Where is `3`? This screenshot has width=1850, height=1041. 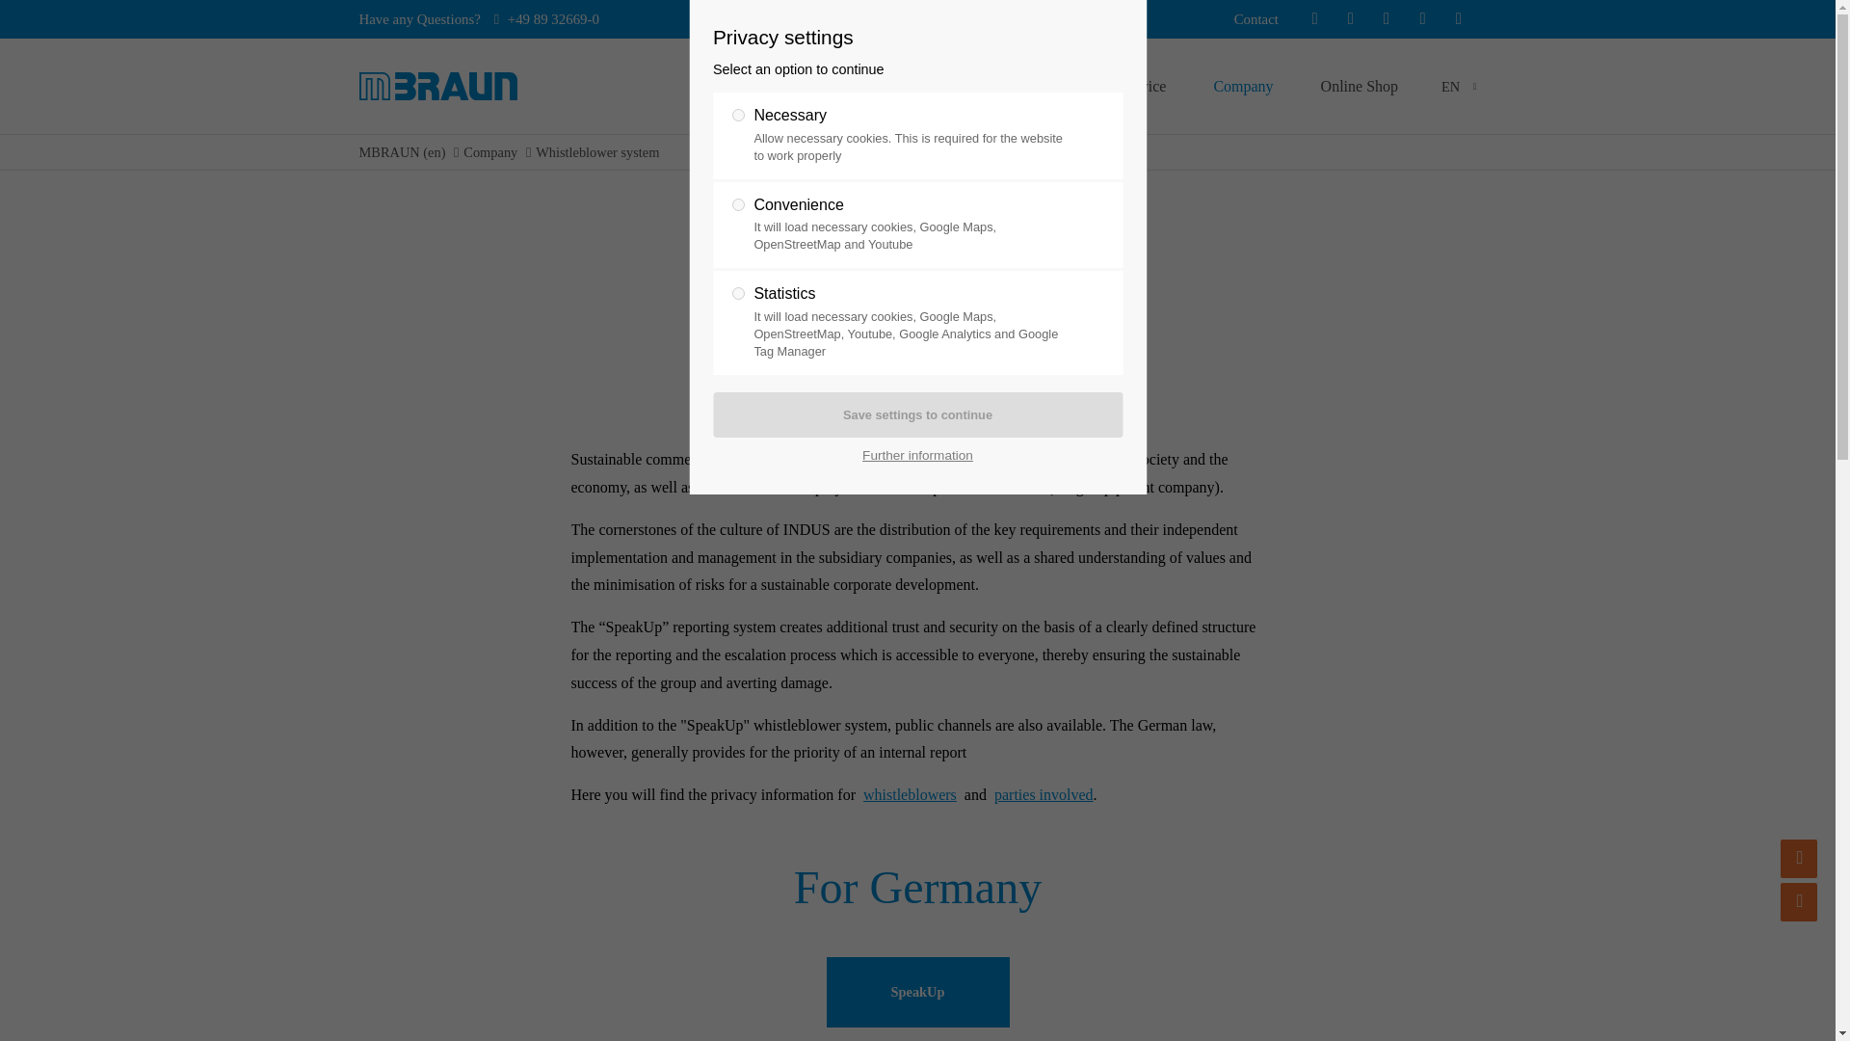
3 is located at coordinates (738, 293).